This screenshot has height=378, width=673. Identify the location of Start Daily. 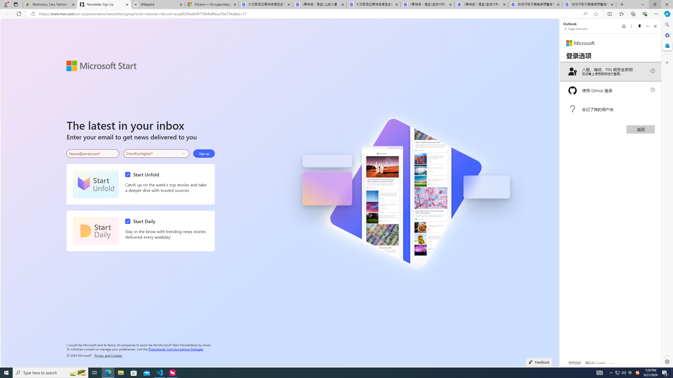
(96, 231).